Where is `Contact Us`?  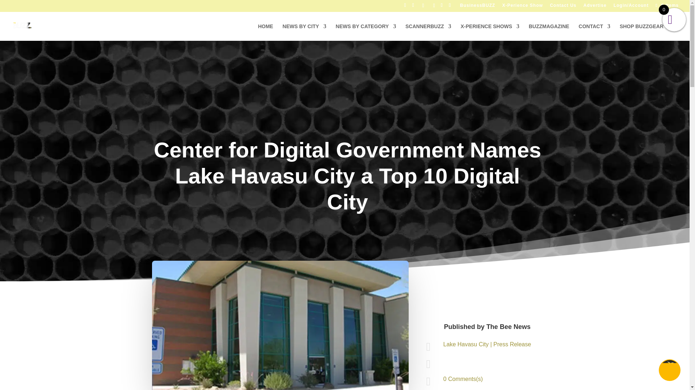
Contact Us is located at coordinates (563, 7).